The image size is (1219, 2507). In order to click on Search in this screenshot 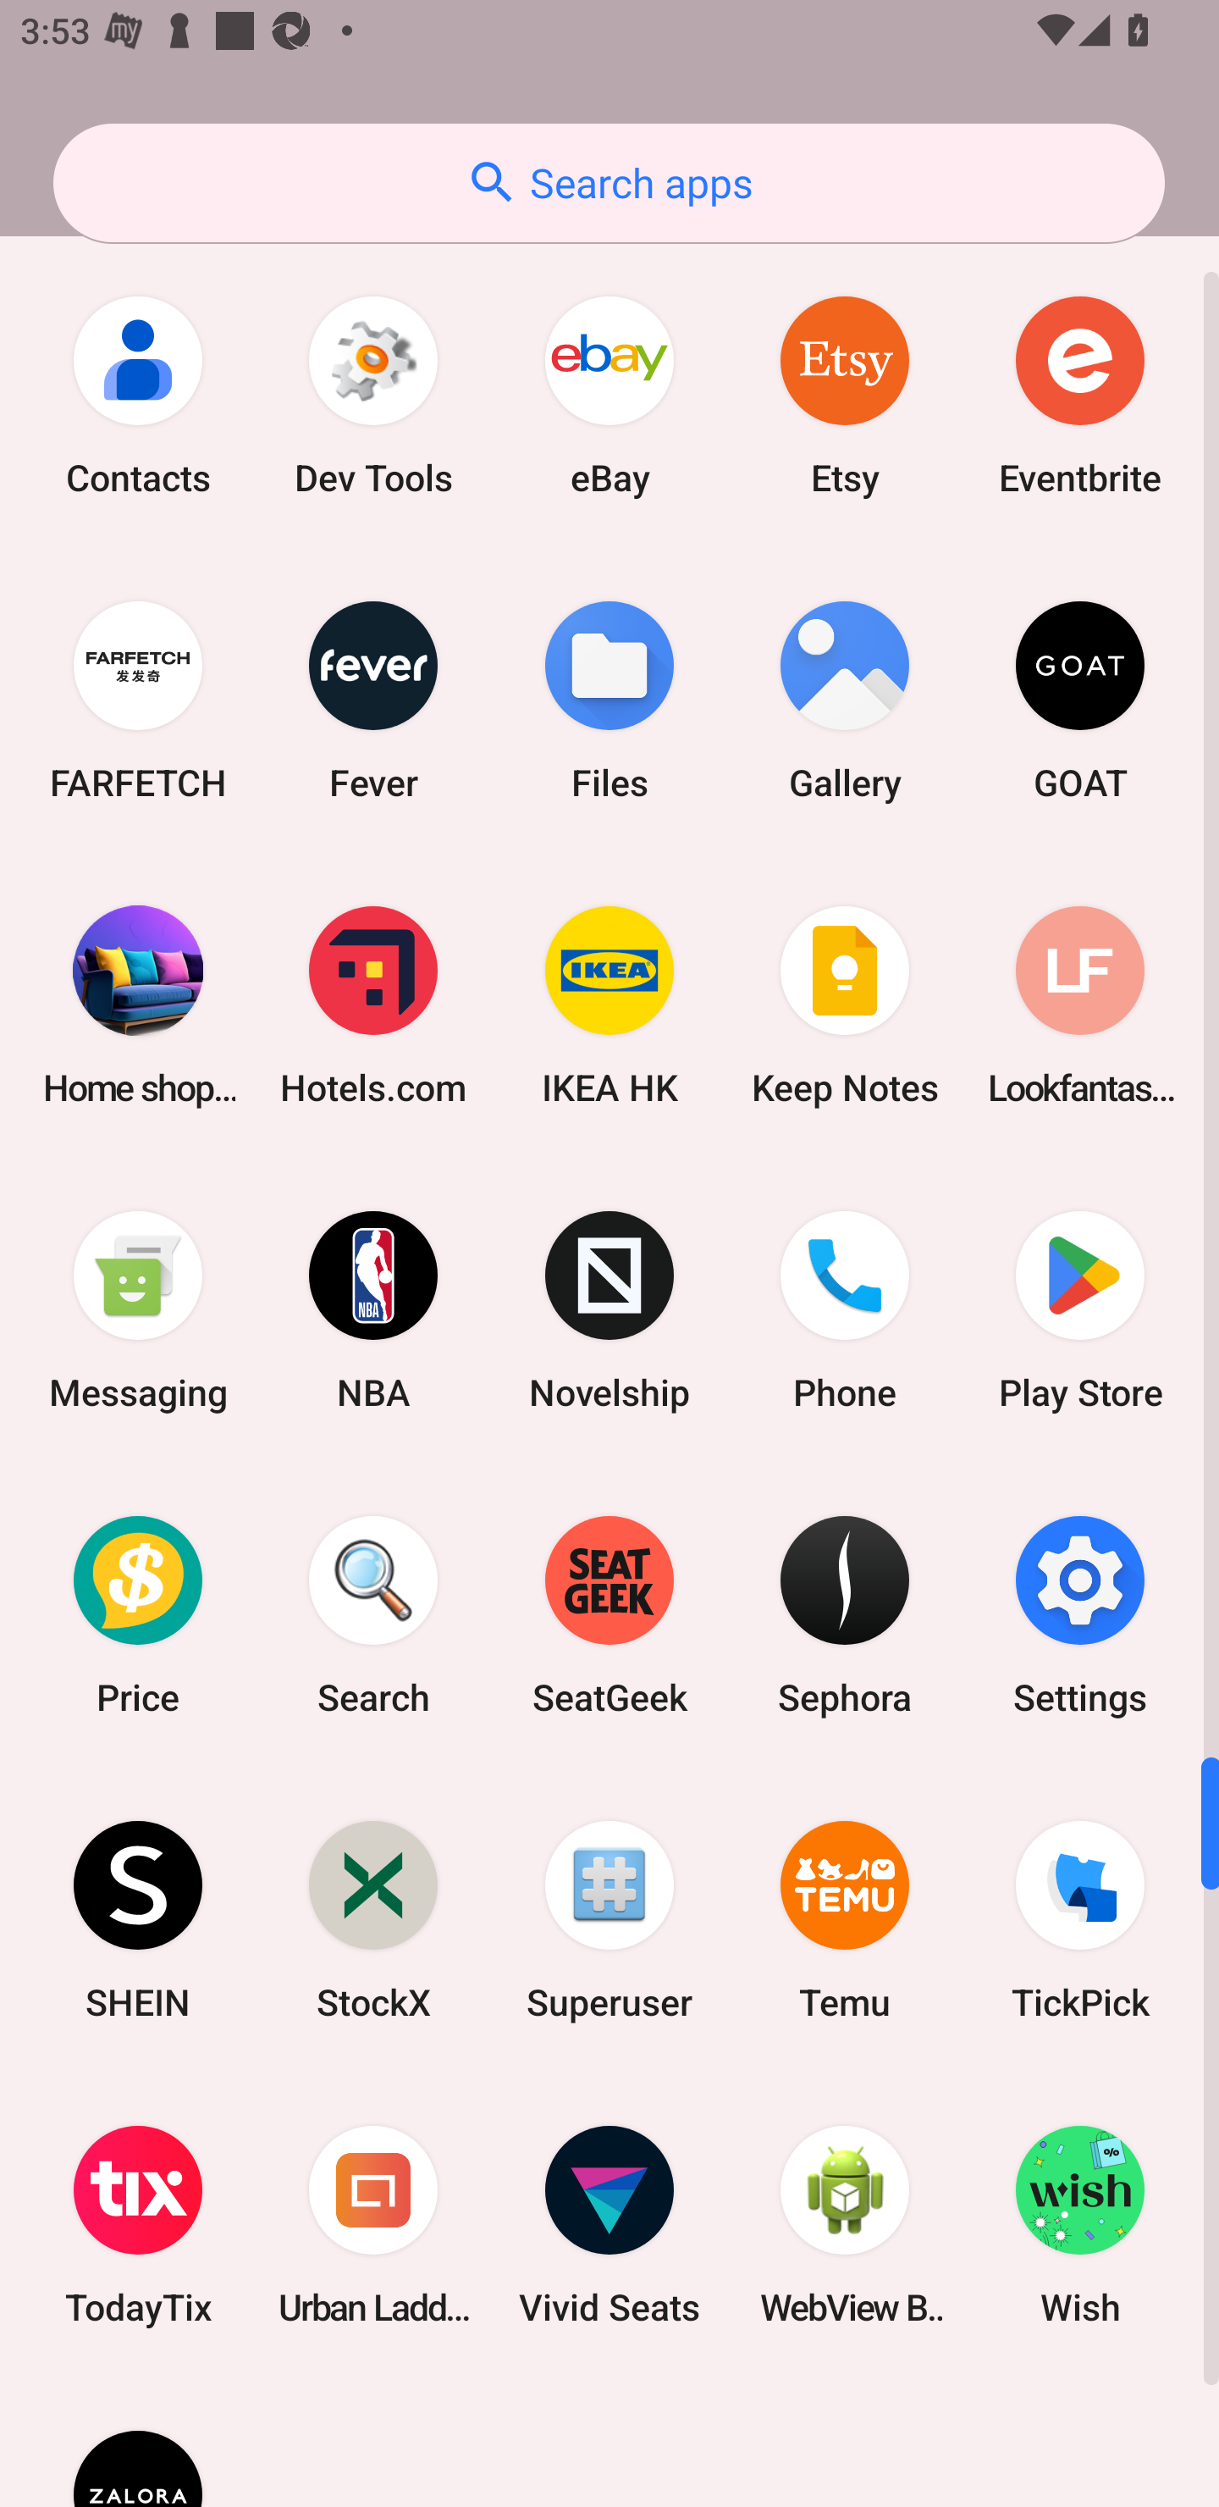, I will do `click(373, 1614)`.